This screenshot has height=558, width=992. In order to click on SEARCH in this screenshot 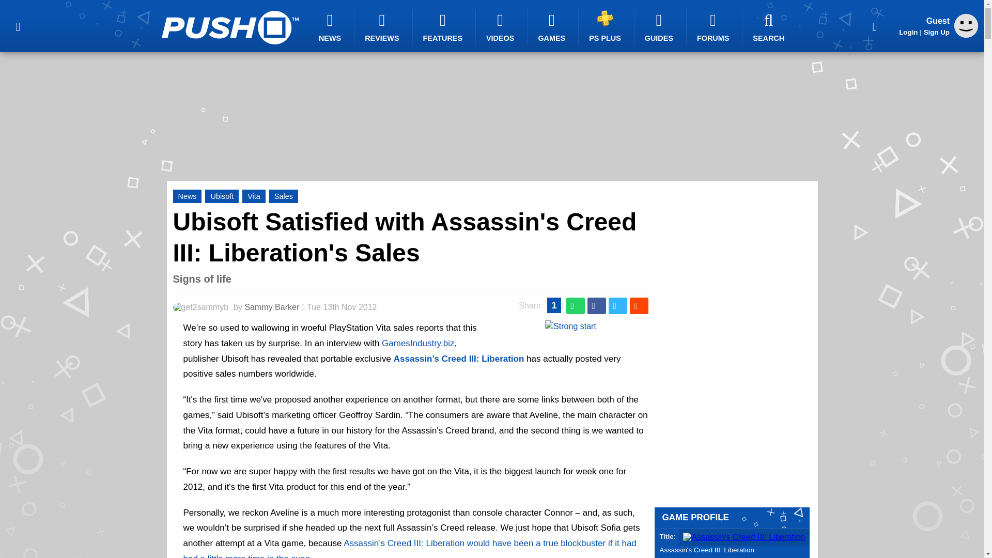, I will do `click(770, 27)`.